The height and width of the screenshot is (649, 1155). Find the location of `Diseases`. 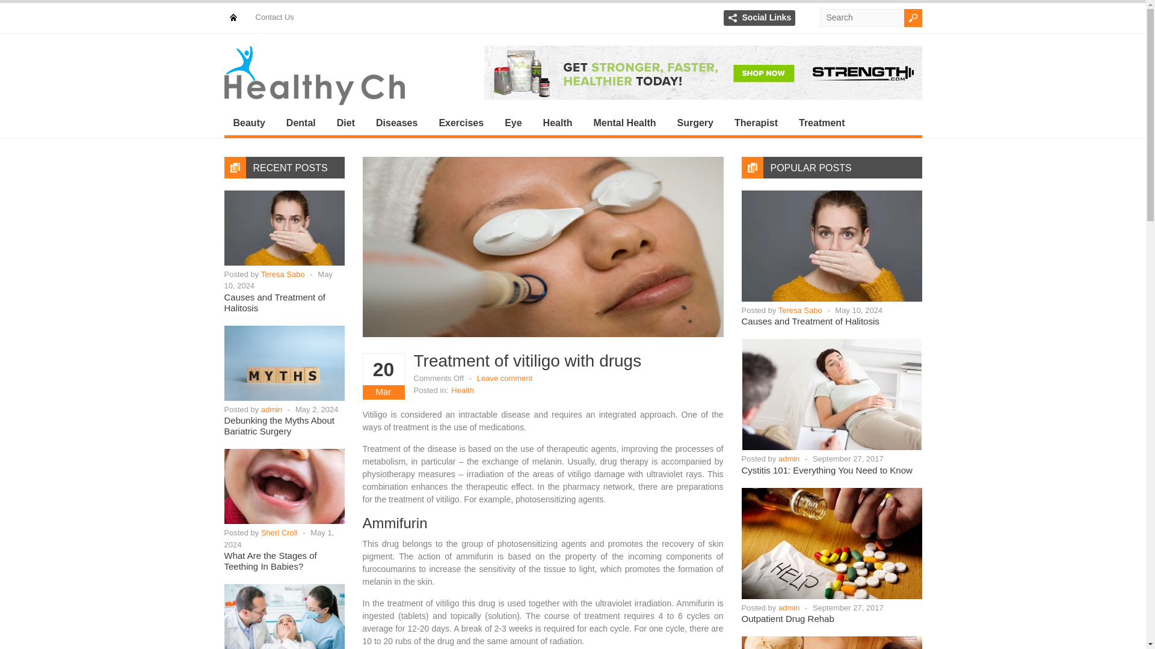

Diseases is located at coordinates (404, 123).